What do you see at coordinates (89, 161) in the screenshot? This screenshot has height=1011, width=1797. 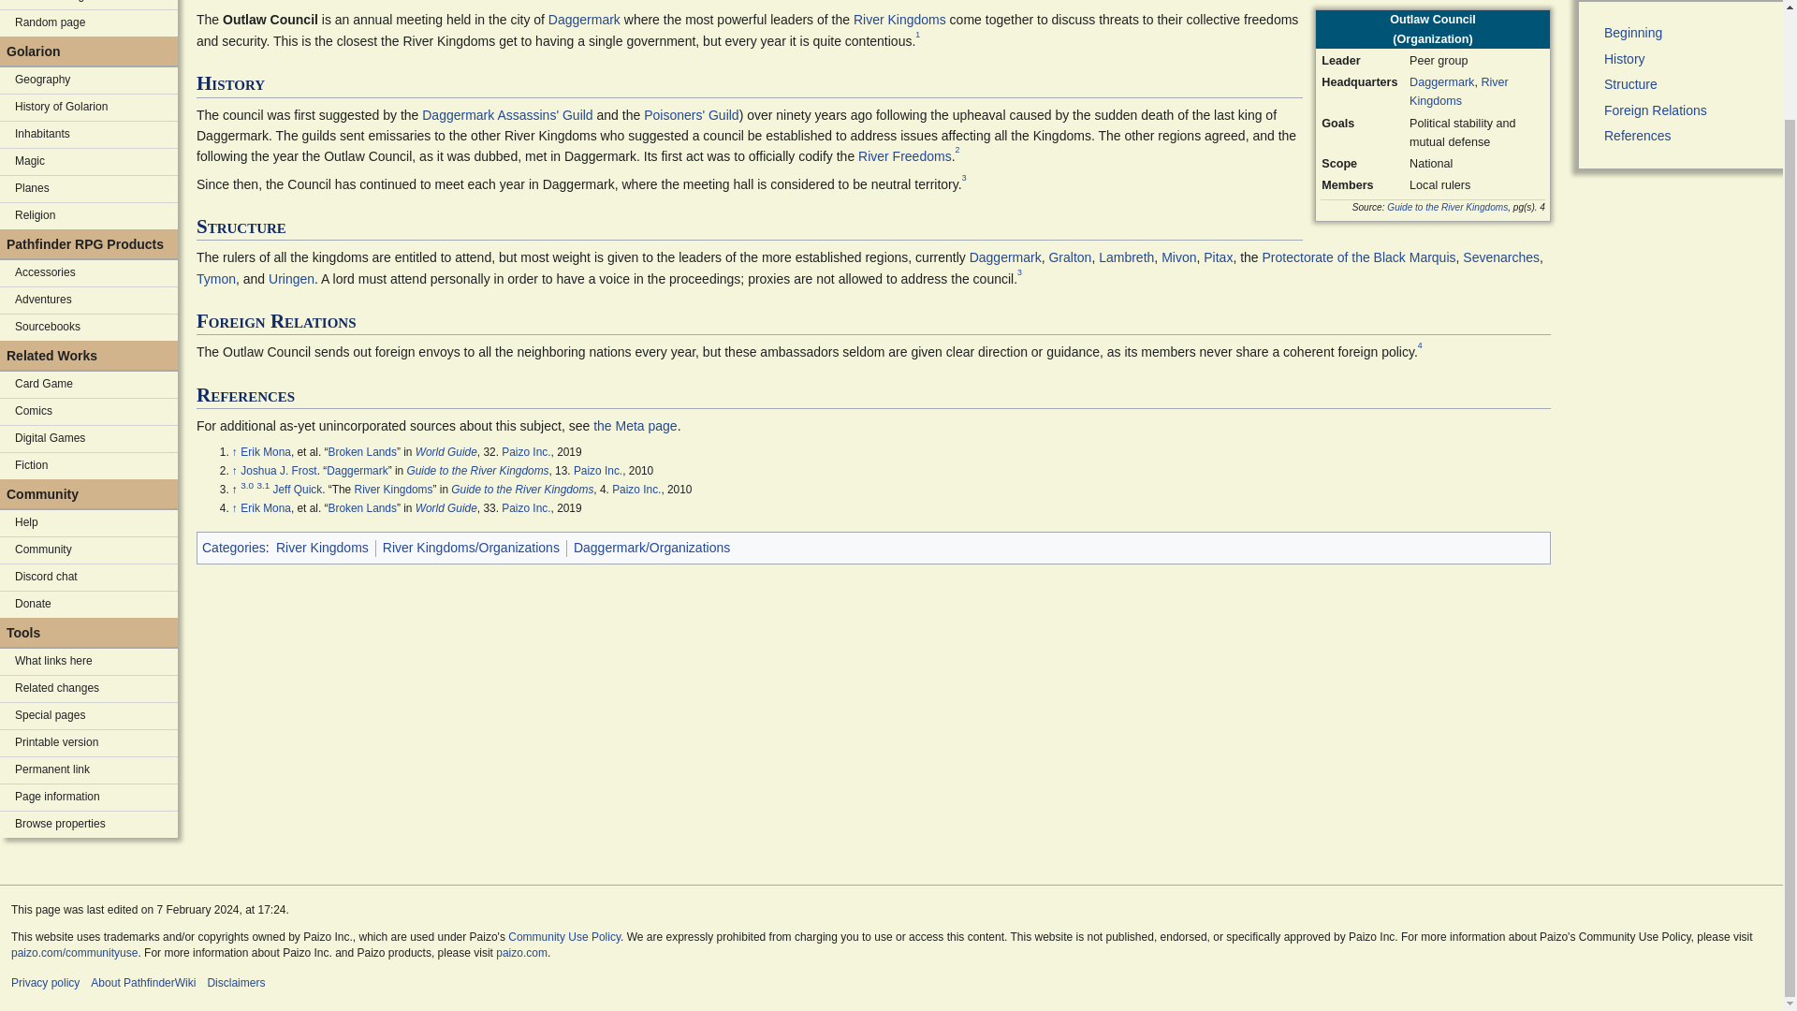 I see `Magic` at bounding box center [89, 161].